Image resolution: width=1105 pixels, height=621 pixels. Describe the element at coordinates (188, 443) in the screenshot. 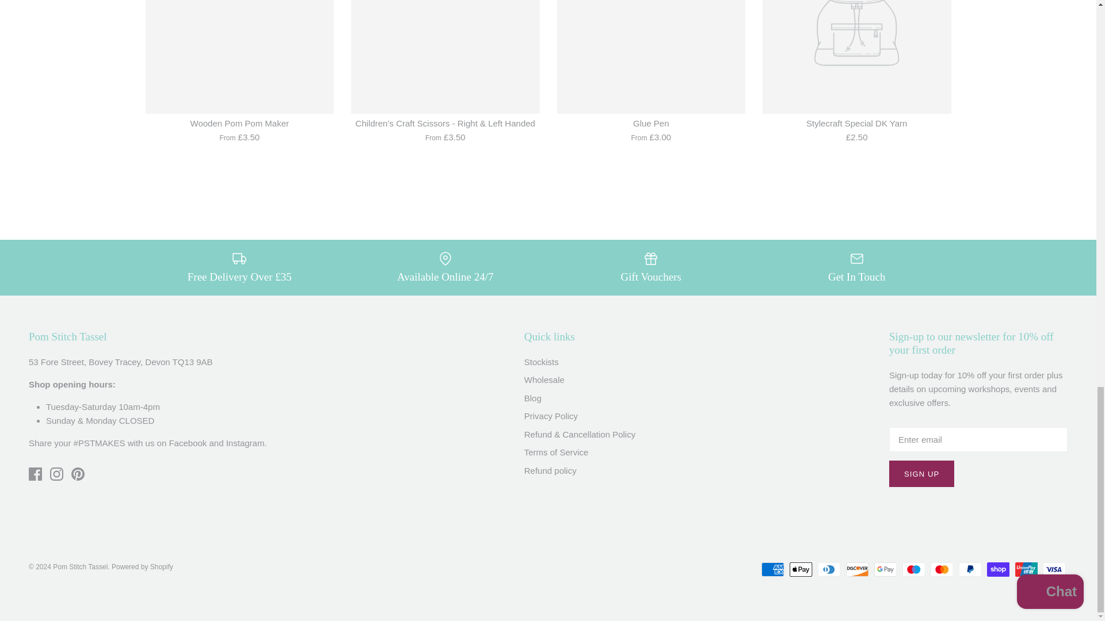

I see `Pom Stitch Tassel Facebook` at that location.